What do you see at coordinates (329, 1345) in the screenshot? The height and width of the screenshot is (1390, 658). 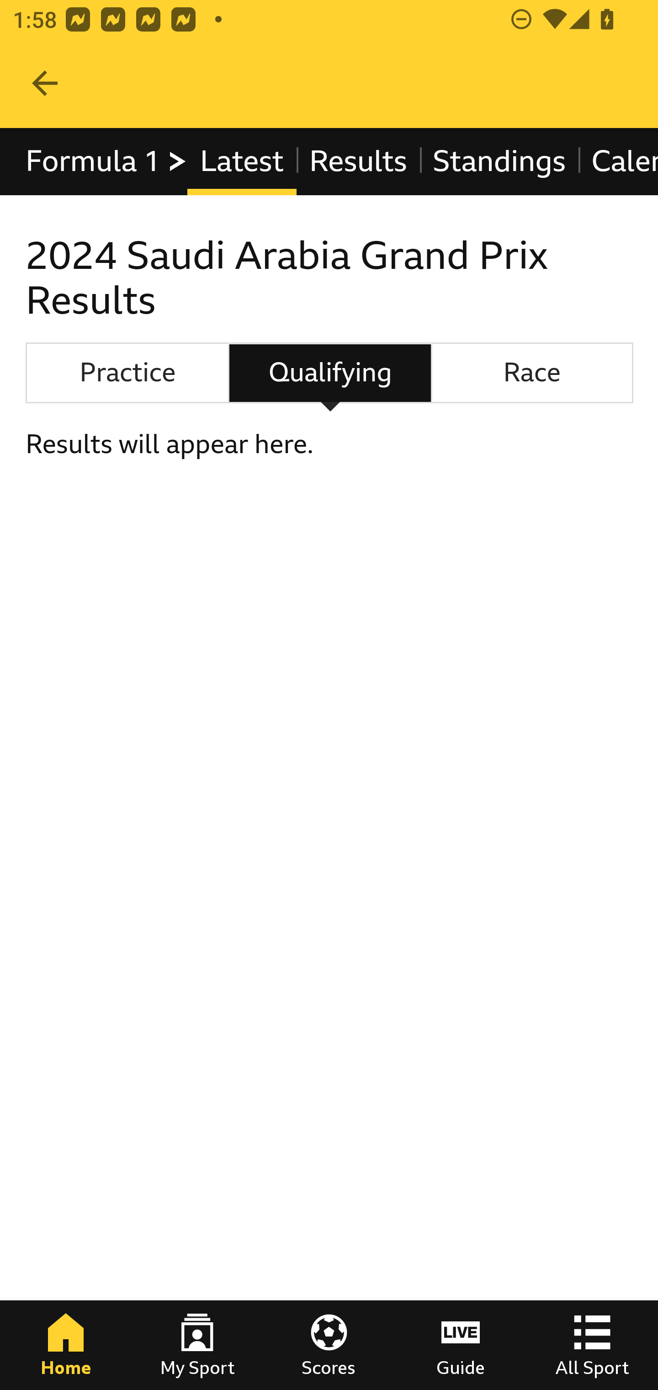 I see `Scores` at bounding box center [329, 1345].